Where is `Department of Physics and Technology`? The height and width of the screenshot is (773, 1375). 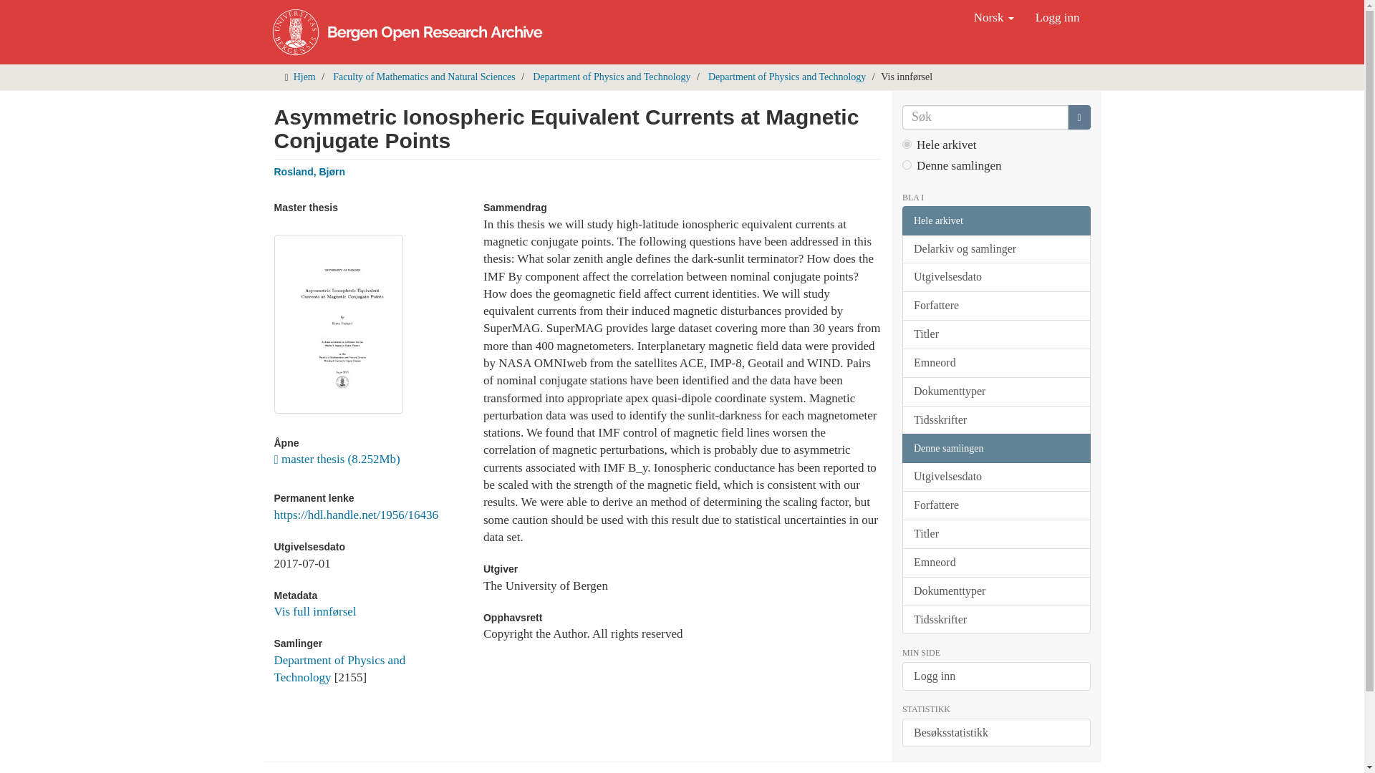
Department of Physics and Technology is located at coordinates (786, 77).